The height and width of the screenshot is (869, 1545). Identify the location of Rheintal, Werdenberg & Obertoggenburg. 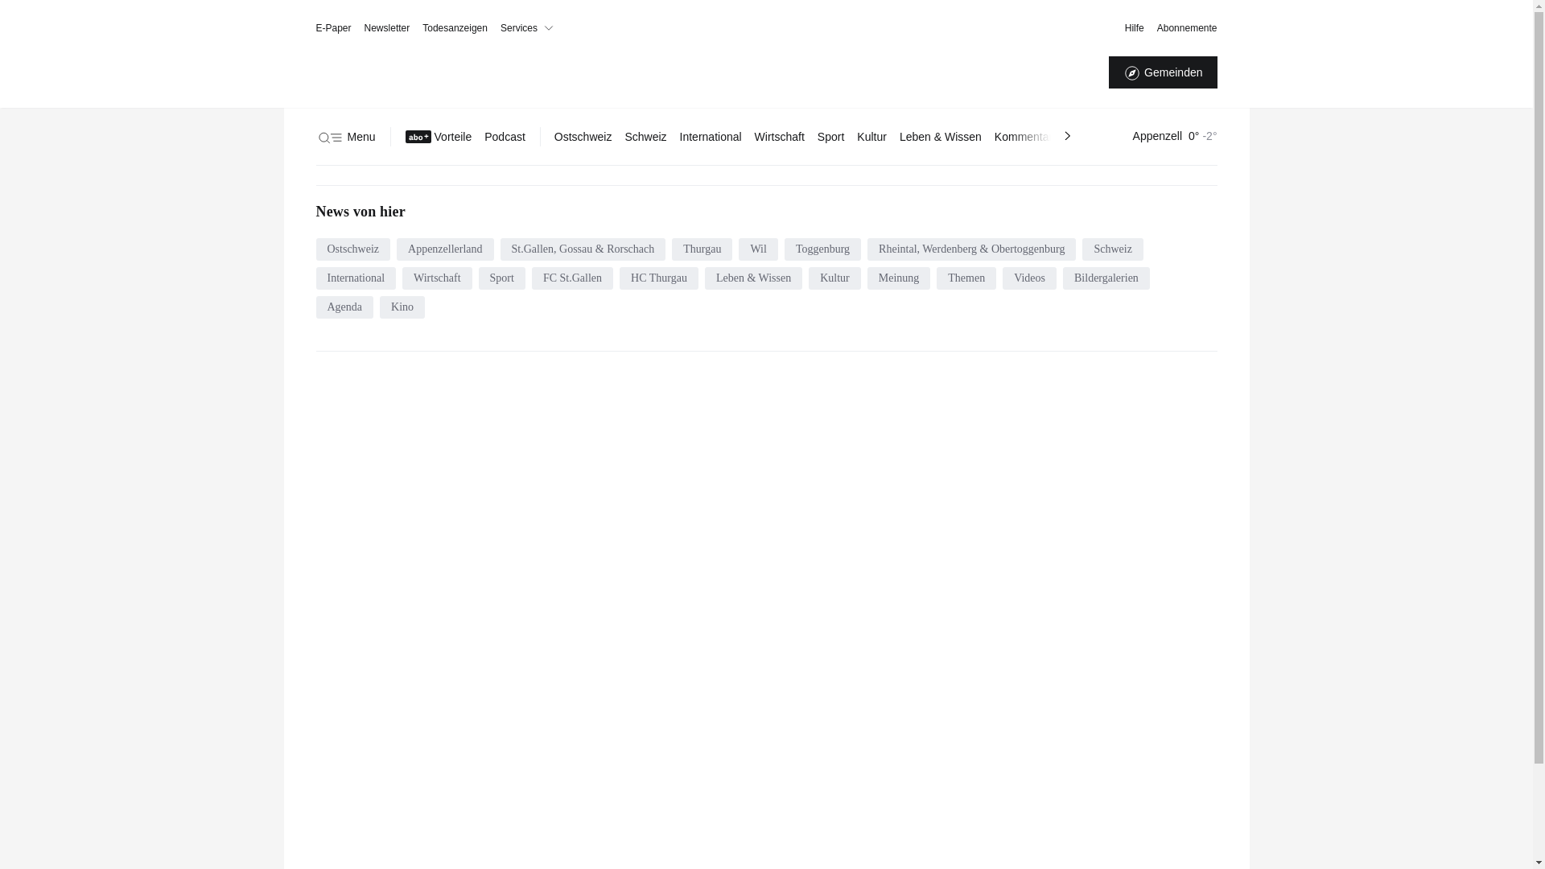
(972, 249).